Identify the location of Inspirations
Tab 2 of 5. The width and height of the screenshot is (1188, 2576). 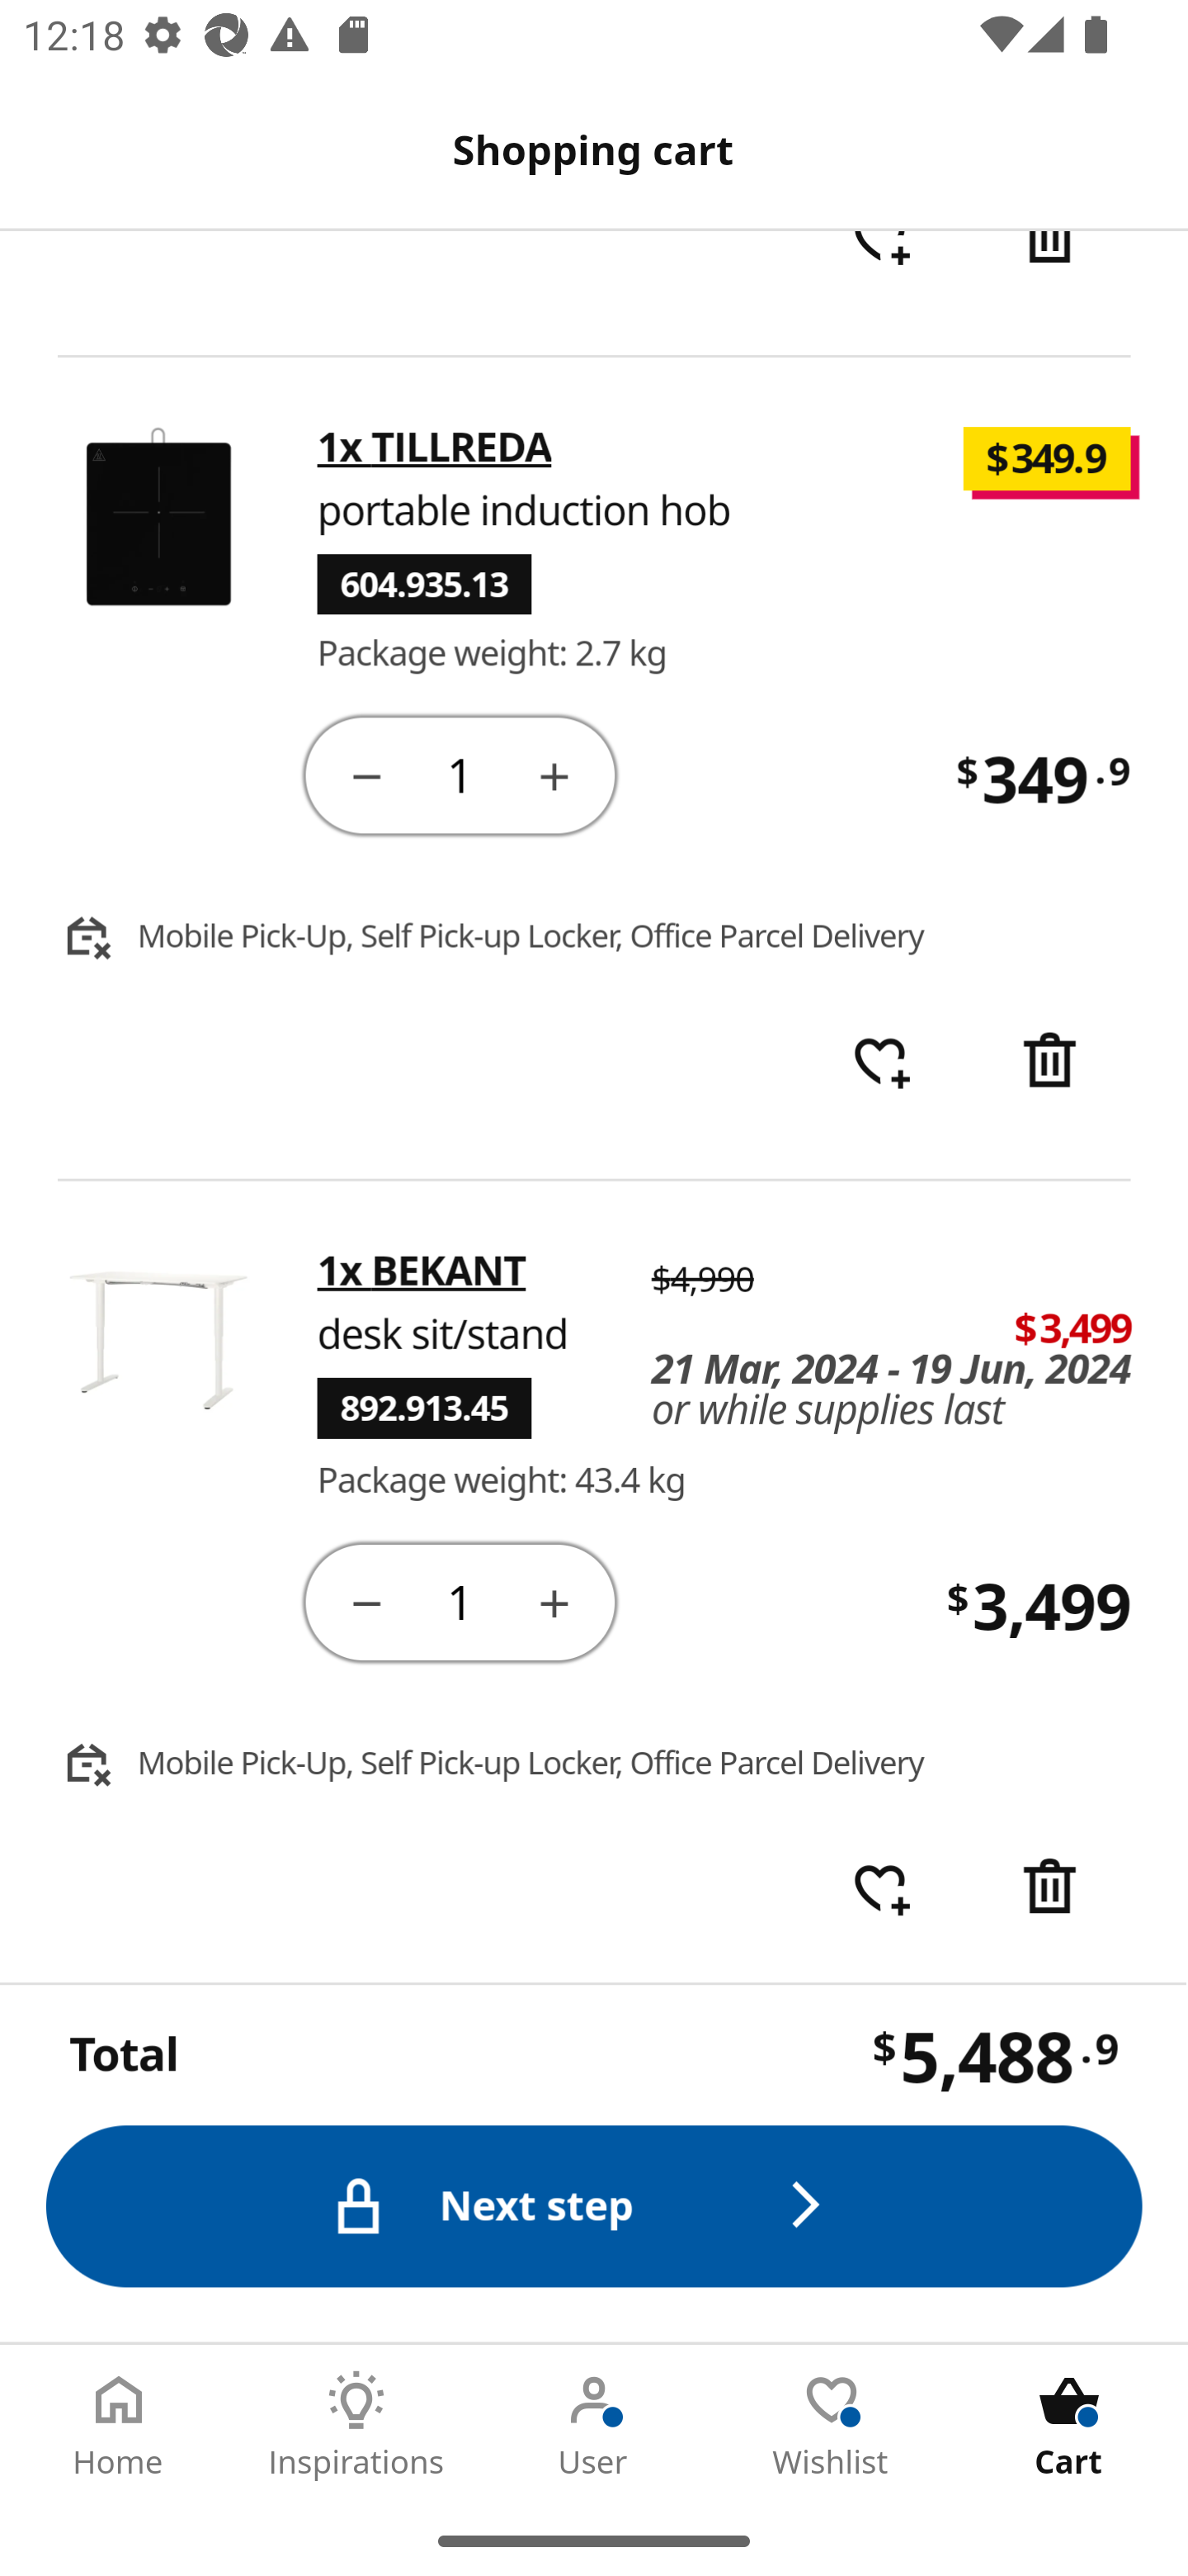
(356, 2425).